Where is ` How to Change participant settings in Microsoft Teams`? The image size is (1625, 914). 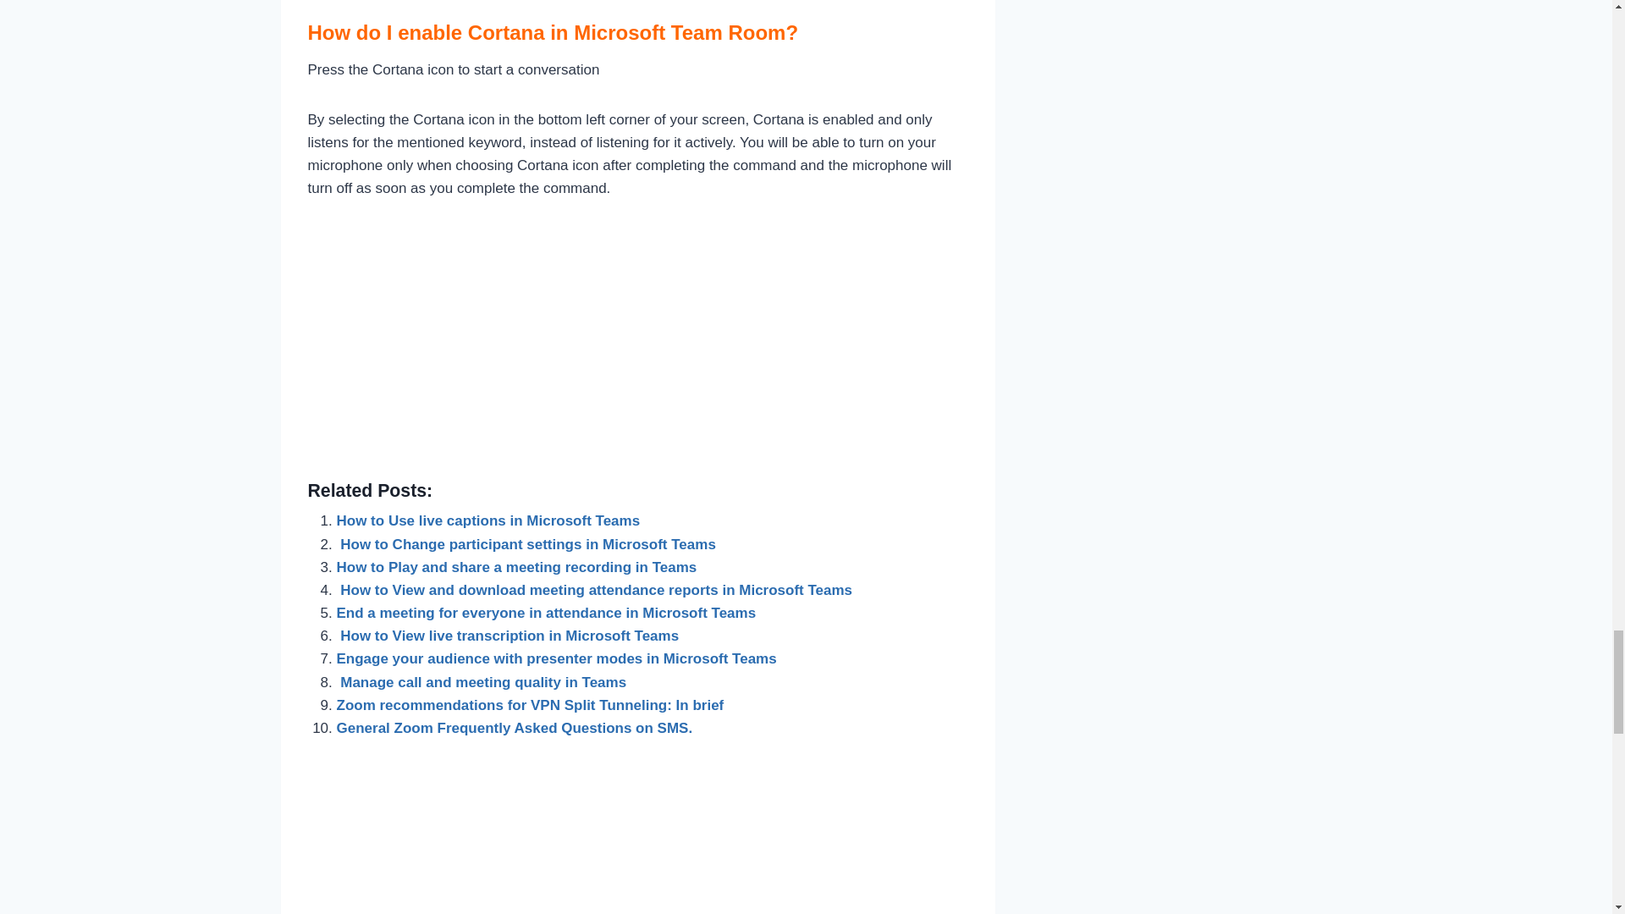  How to Change participant settings in Microsoft Teams is located at coordinates (526, 544).